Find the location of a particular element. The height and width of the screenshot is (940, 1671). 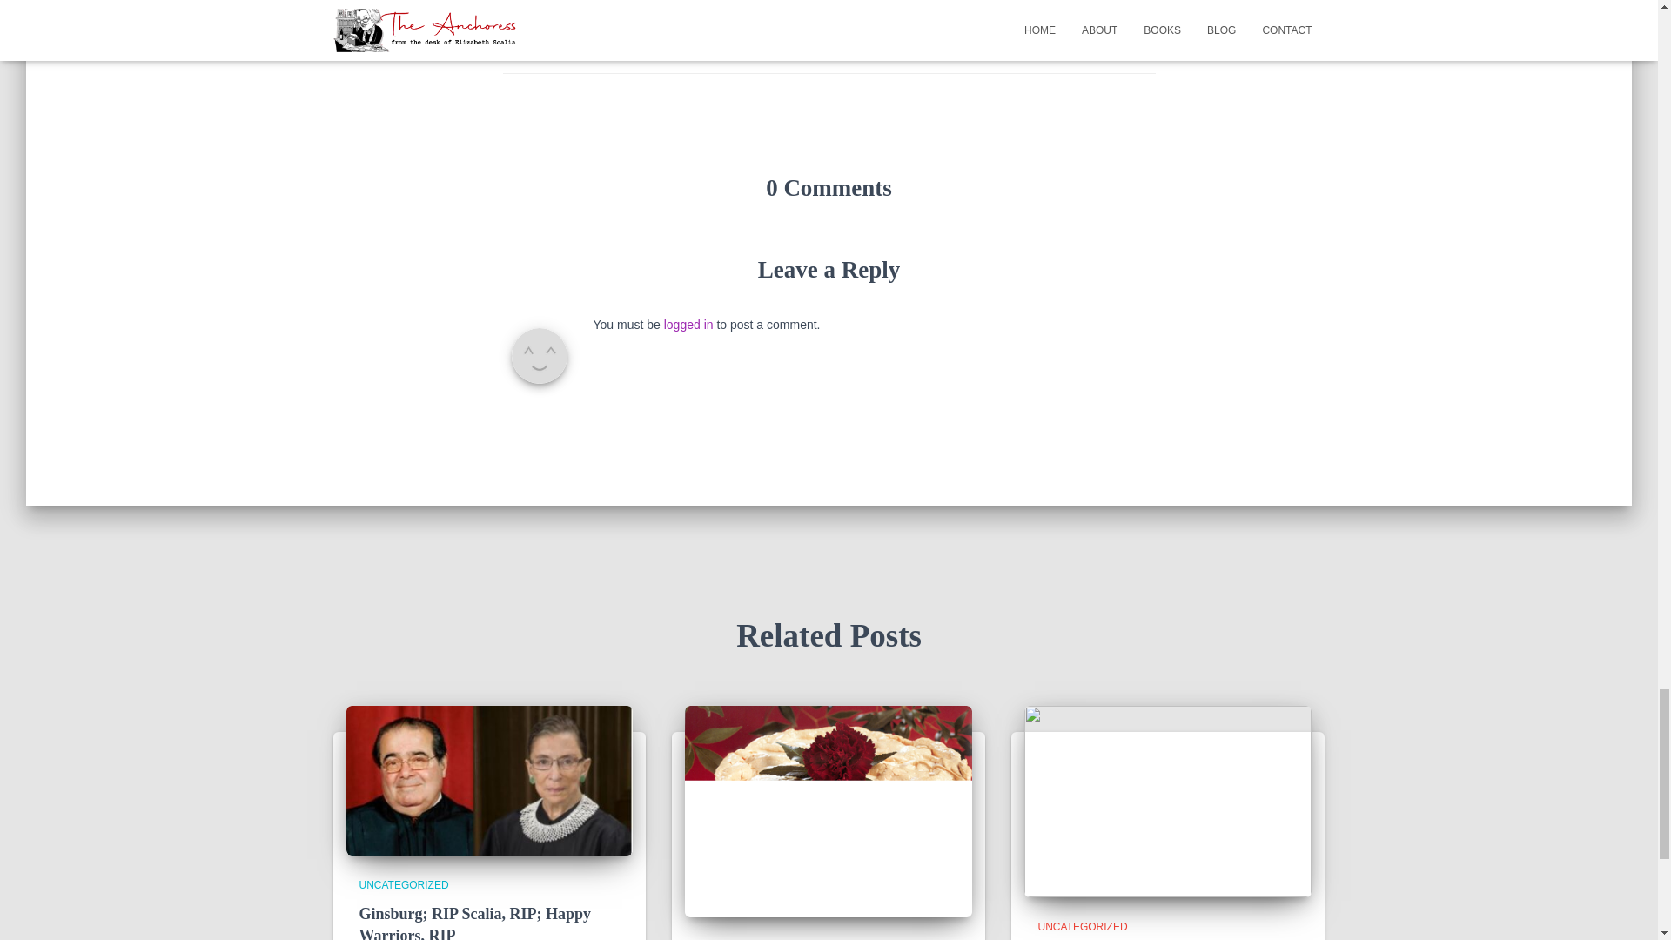

UNCATEGORIZED is located at coordinates (403, 884).